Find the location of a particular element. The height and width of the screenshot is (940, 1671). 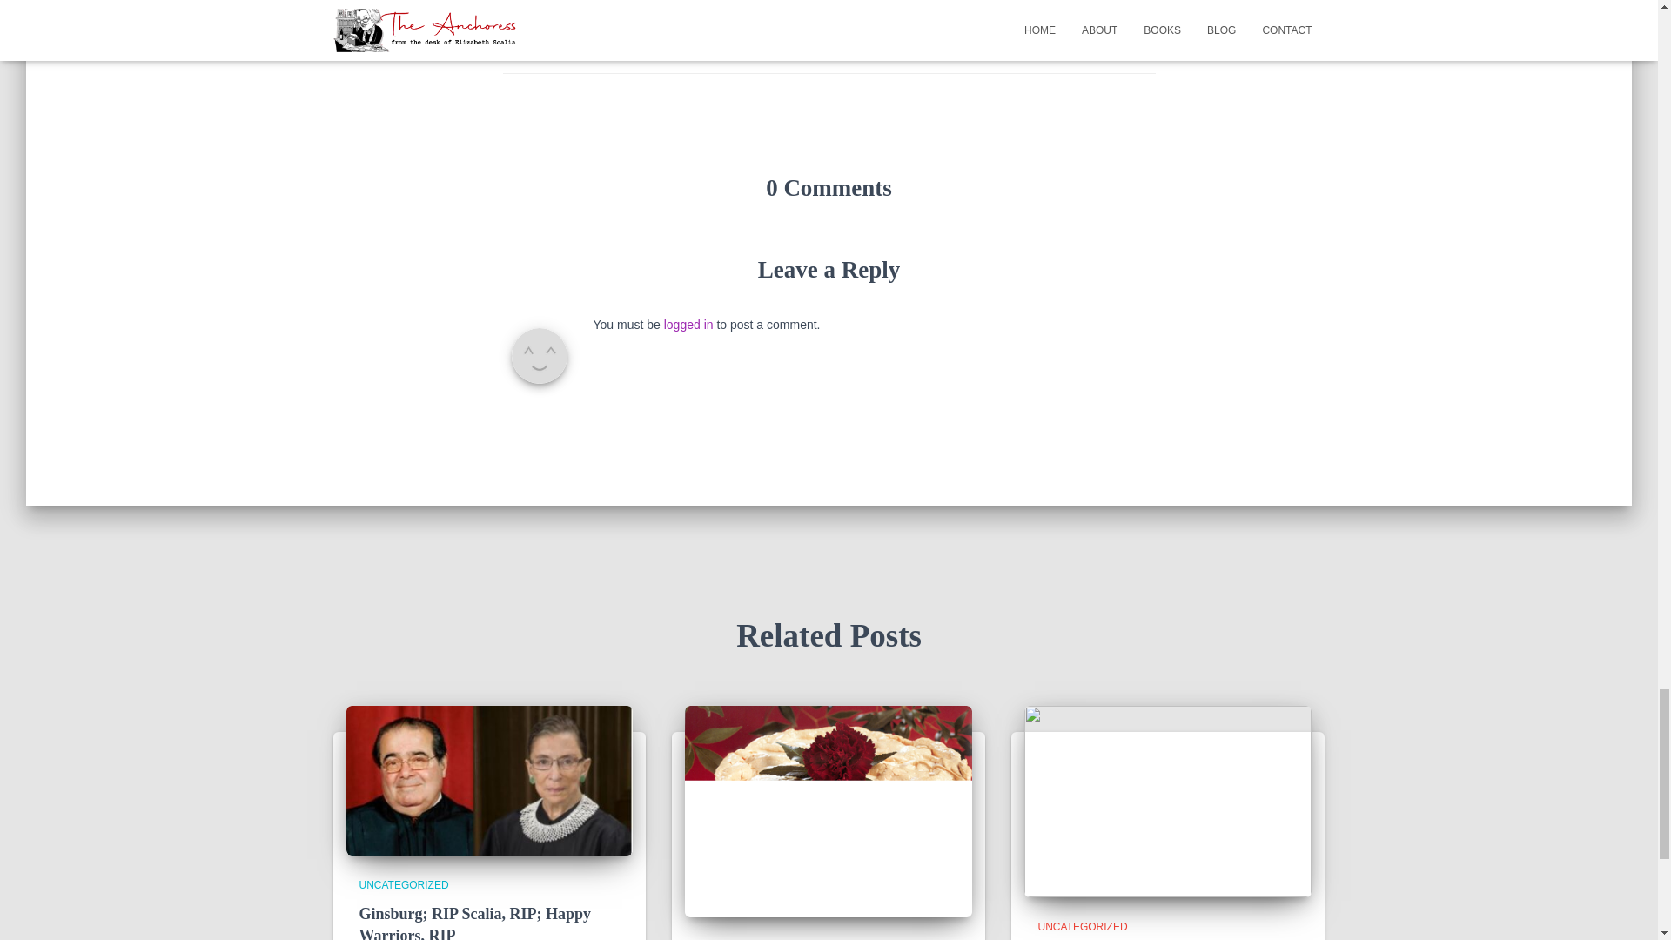

UNCATEGORIZED is located at coordinates (403, 884).